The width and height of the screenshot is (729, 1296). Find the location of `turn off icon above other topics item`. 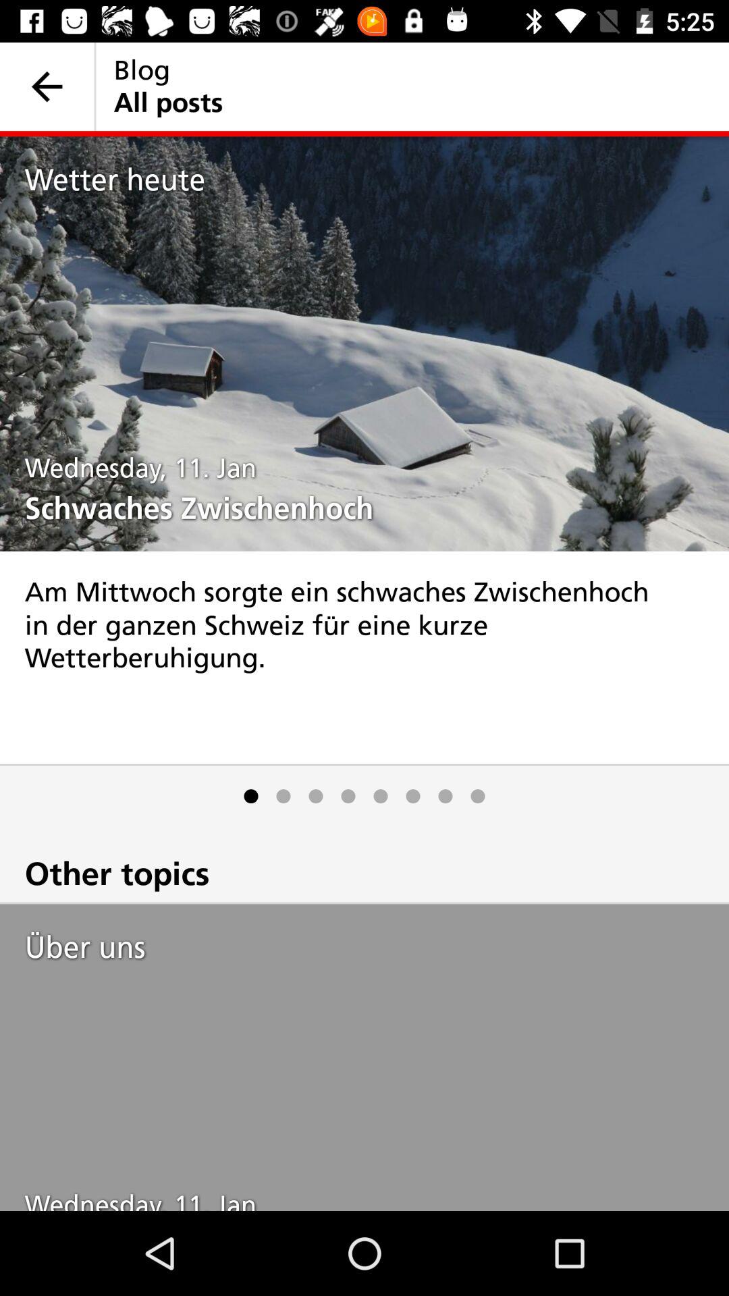

turn off icon above other topics item is located at coordinates (348, 796).